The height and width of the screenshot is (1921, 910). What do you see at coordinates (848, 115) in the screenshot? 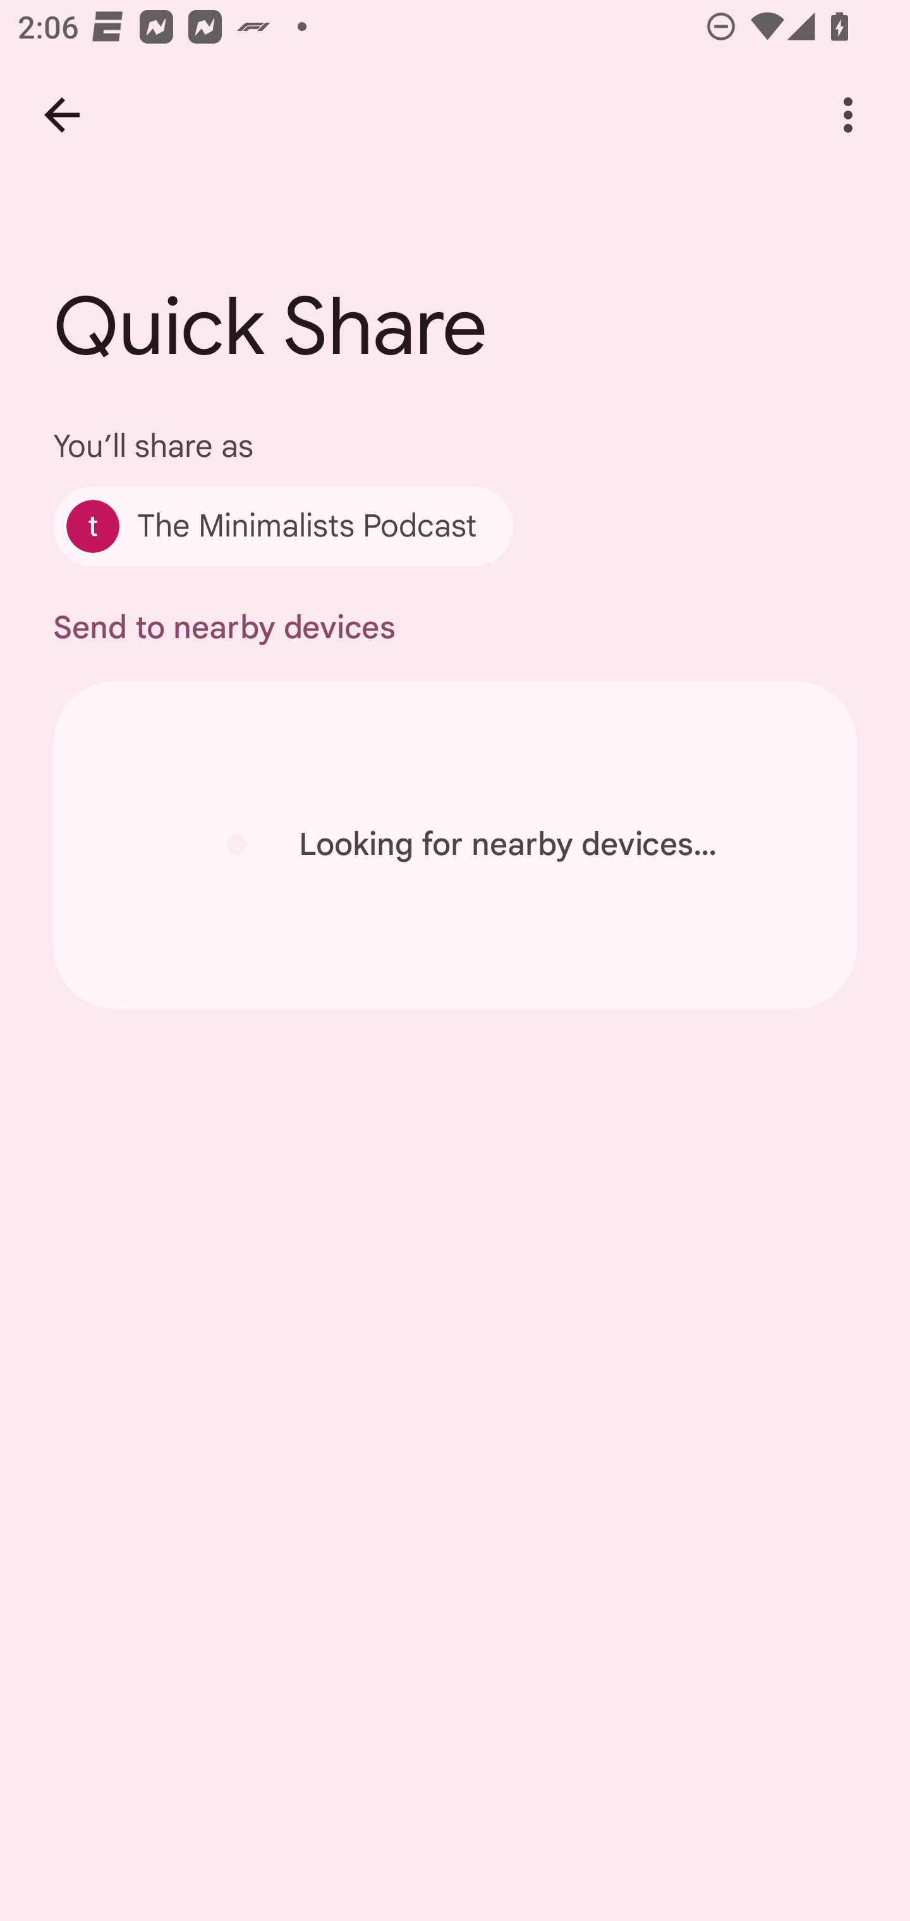
I see `More` at bounding box center [848, 115].